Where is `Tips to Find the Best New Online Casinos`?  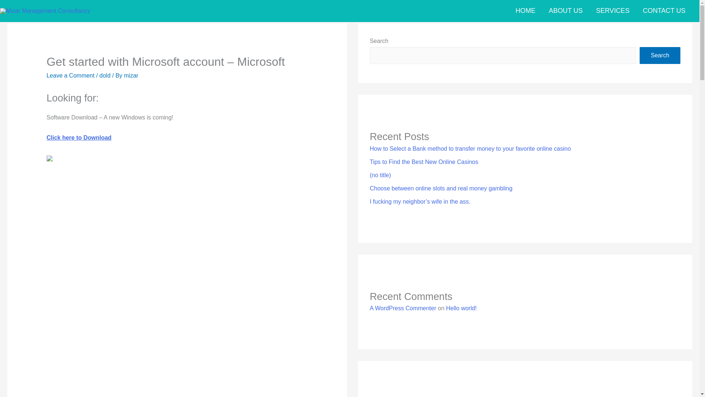
Tips to Find the Best New Online Casinos is located at coordinates (424, 162).